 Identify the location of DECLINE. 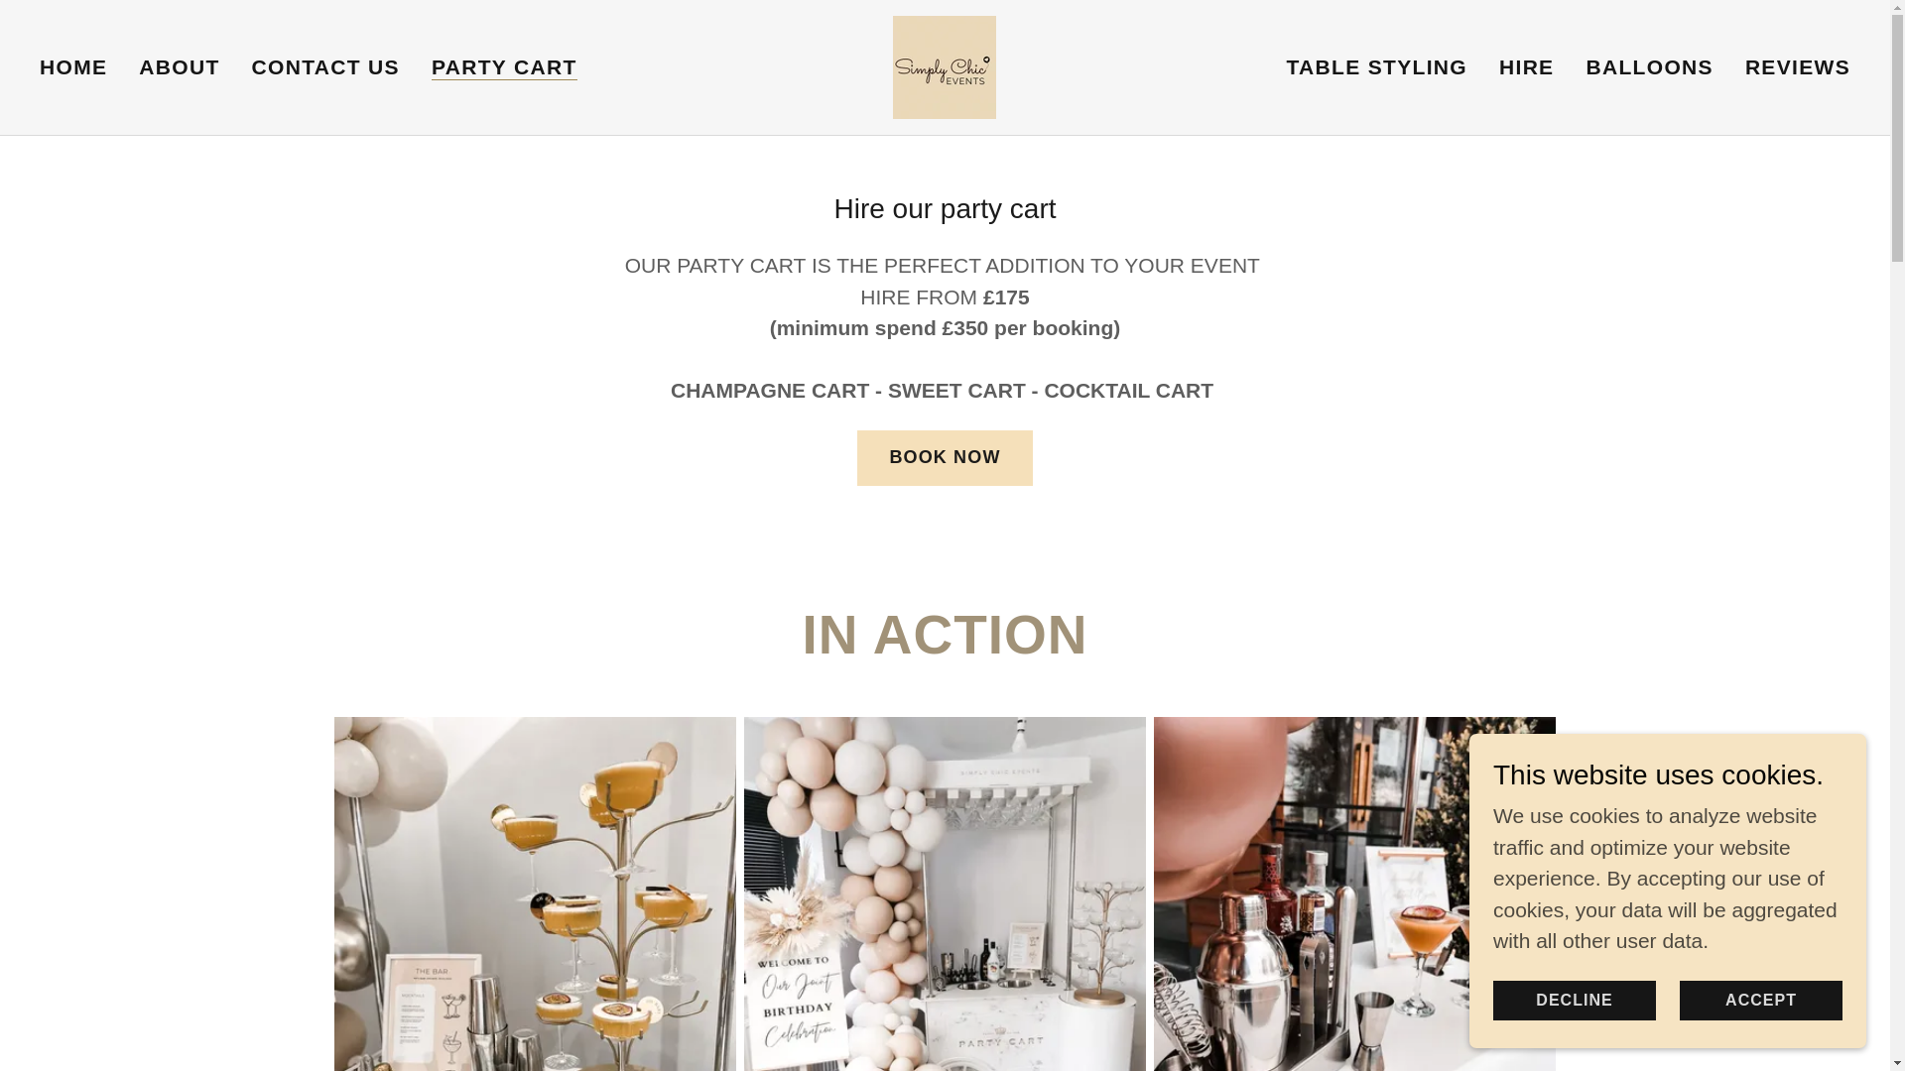
(1574, 1000).